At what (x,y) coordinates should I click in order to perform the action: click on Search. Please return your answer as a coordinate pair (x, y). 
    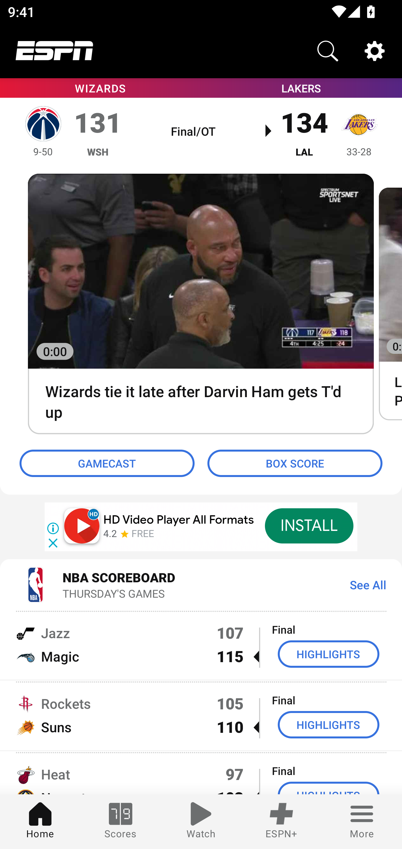
    Looking at the image, I should click on (328, 51).